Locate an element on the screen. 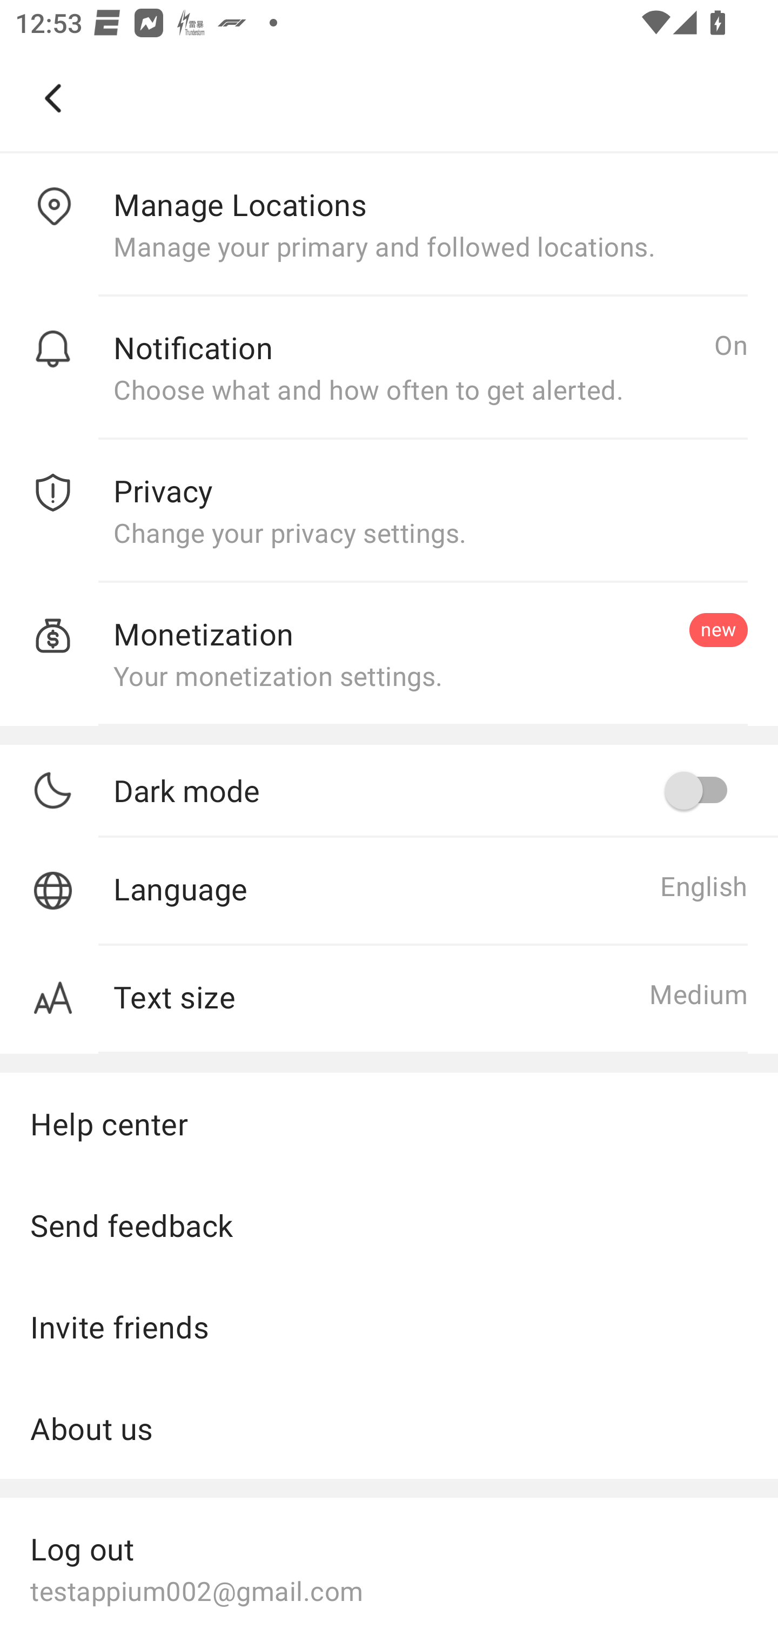 This screenshot has height=1642, width=778. Log out testappium002@gmail.com is located at coordinates (389, 1567).